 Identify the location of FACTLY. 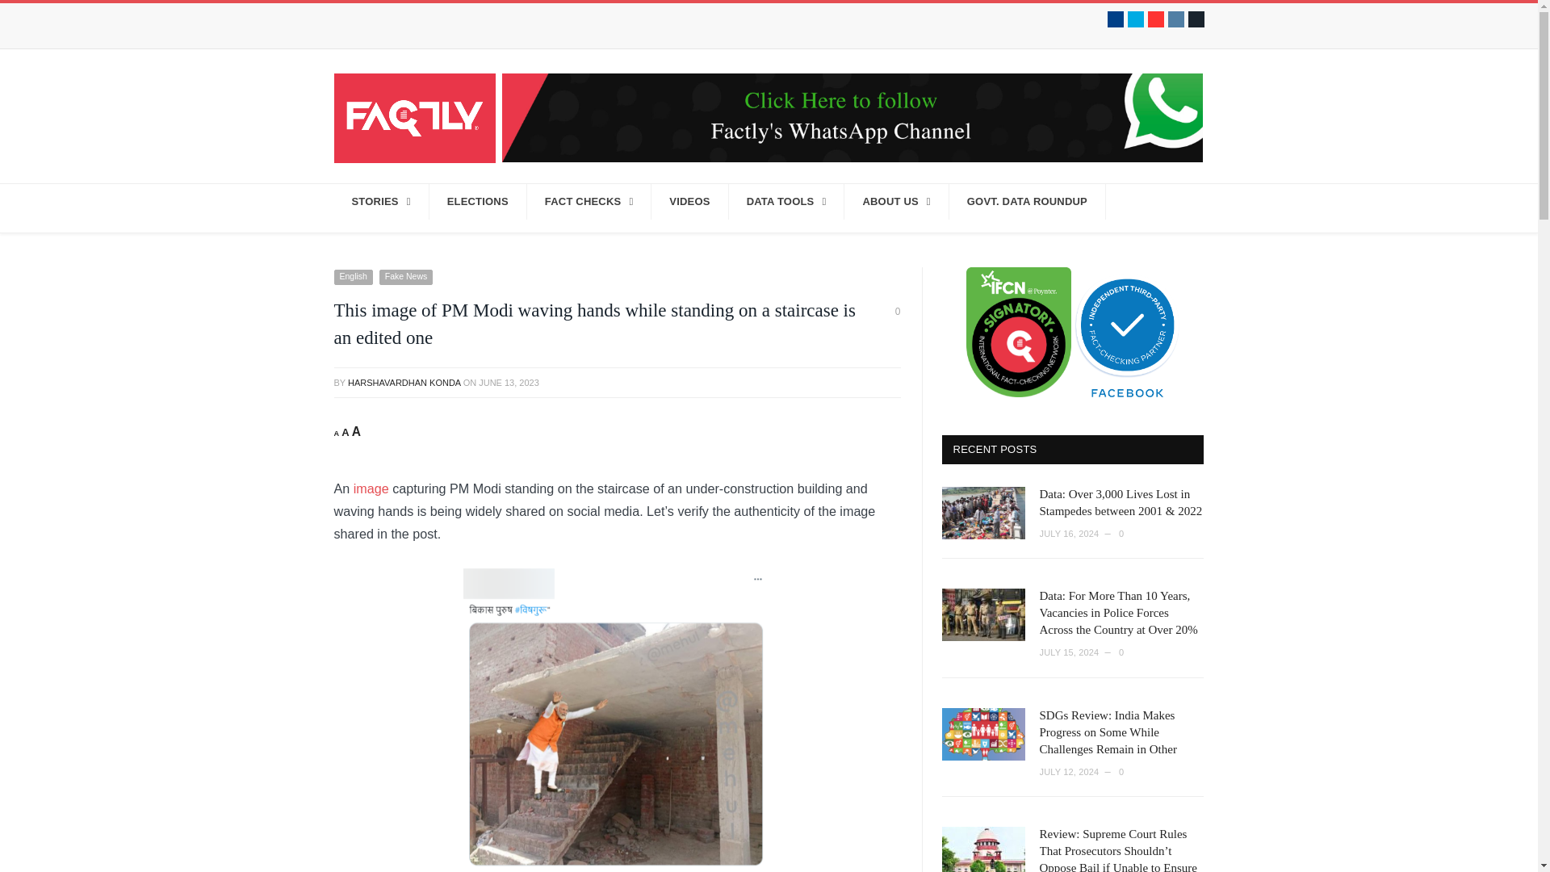
(415, 116).